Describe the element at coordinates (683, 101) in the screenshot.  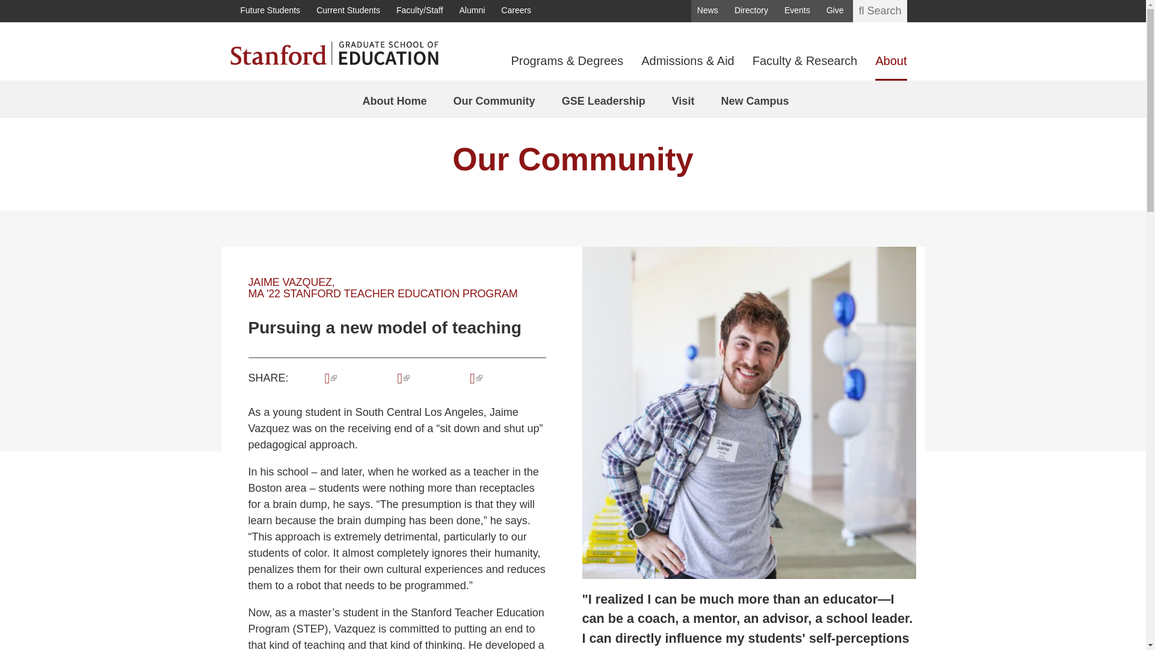
I see `Visit` at that location.